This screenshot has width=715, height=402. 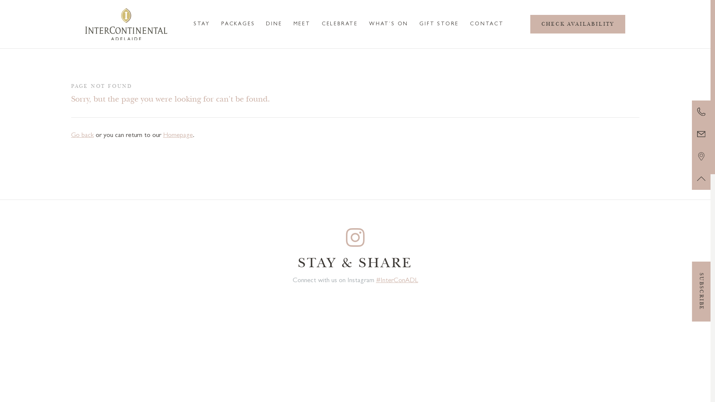 What do you see at coordinates (340, 24) in the screenshot?
I see `CELEBRATE` at bounding box center [340, 24].